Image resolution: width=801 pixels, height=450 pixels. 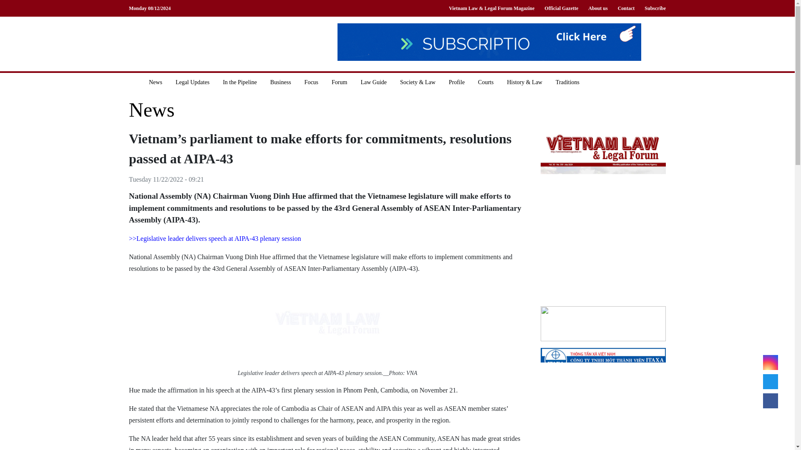 I want to click on Courts, so click(x=486, y=82).